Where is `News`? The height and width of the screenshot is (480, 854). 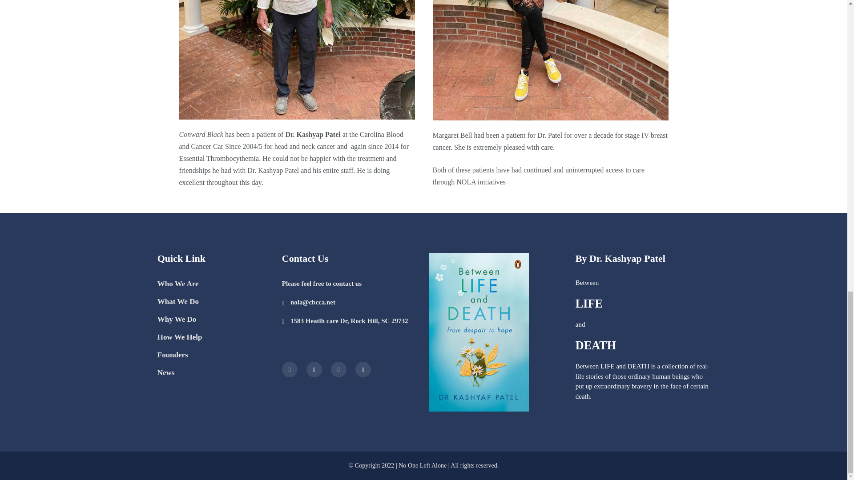 News is located at coordinates (166, 372).